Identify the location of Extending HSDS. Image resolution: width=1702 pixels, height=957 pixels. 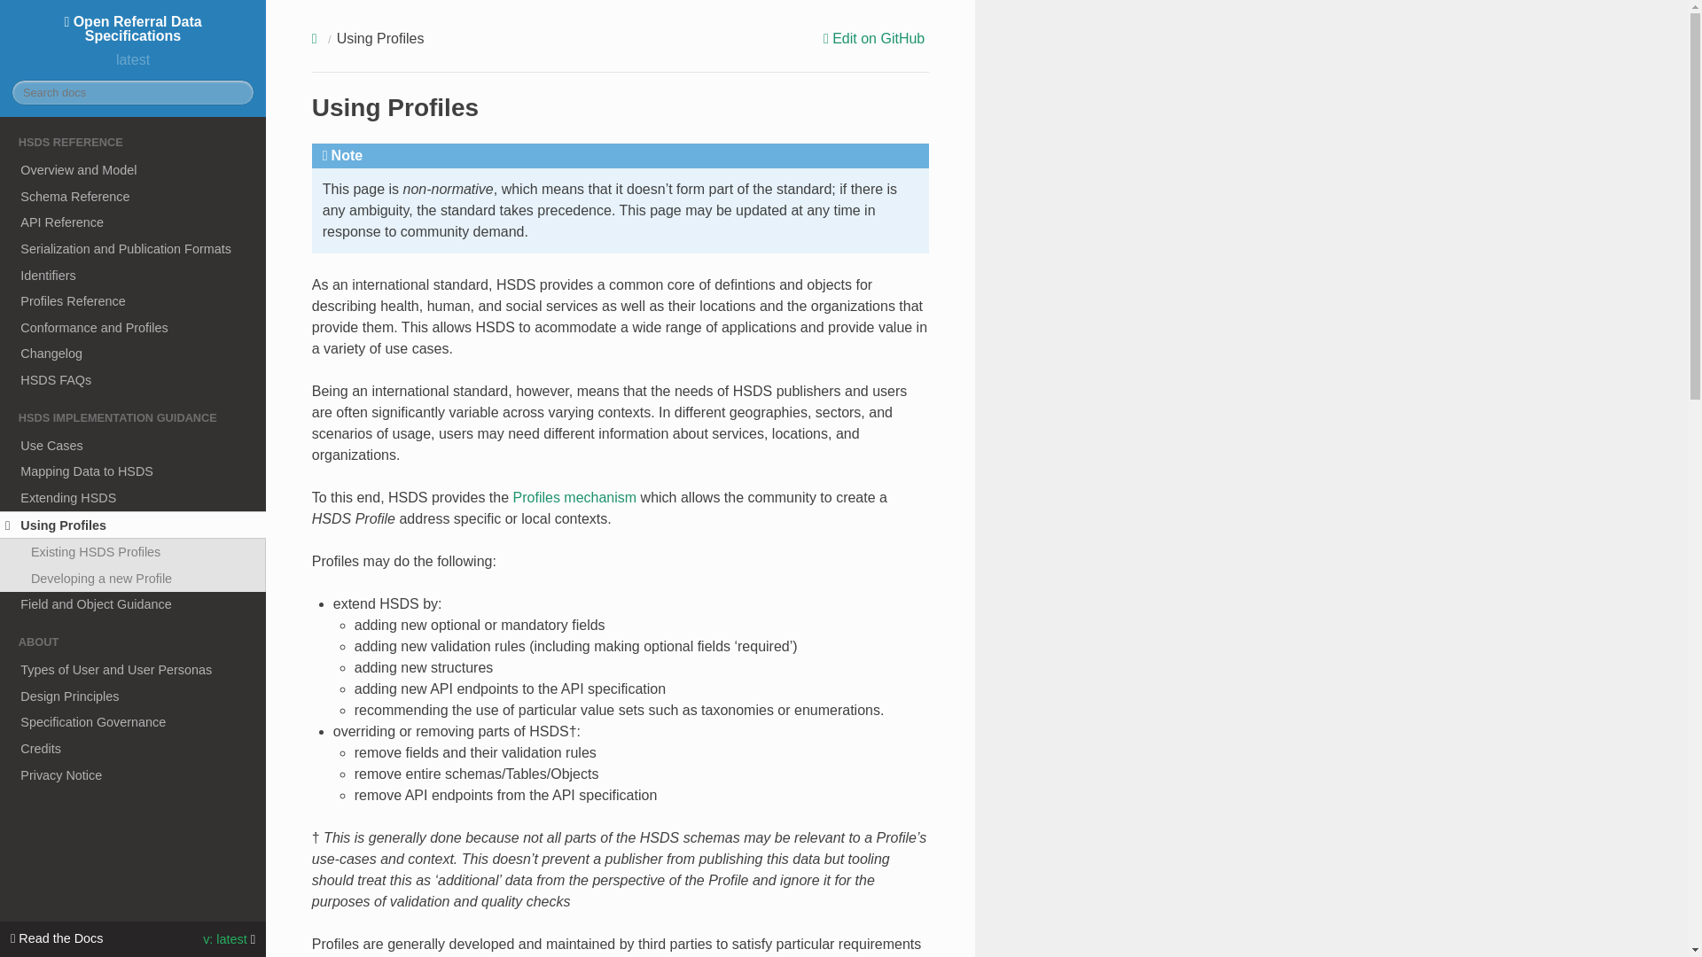
(133, 497).